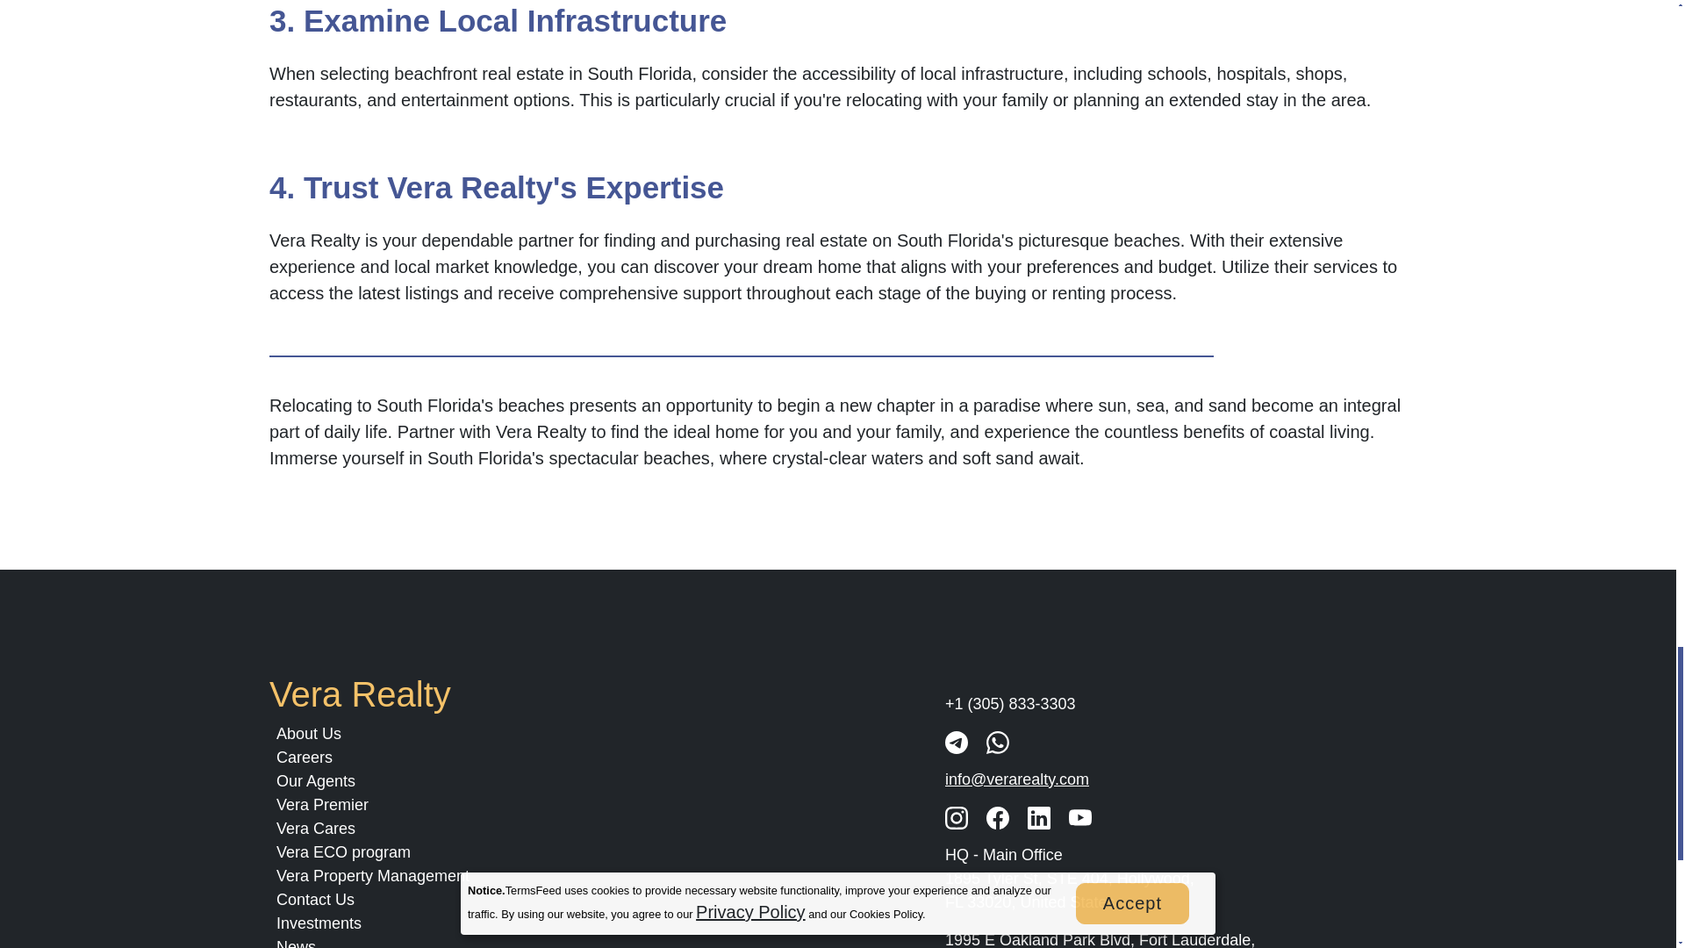 The height and width of the screenshot is (948, 1685). I want to click on News, so click(296, 943).